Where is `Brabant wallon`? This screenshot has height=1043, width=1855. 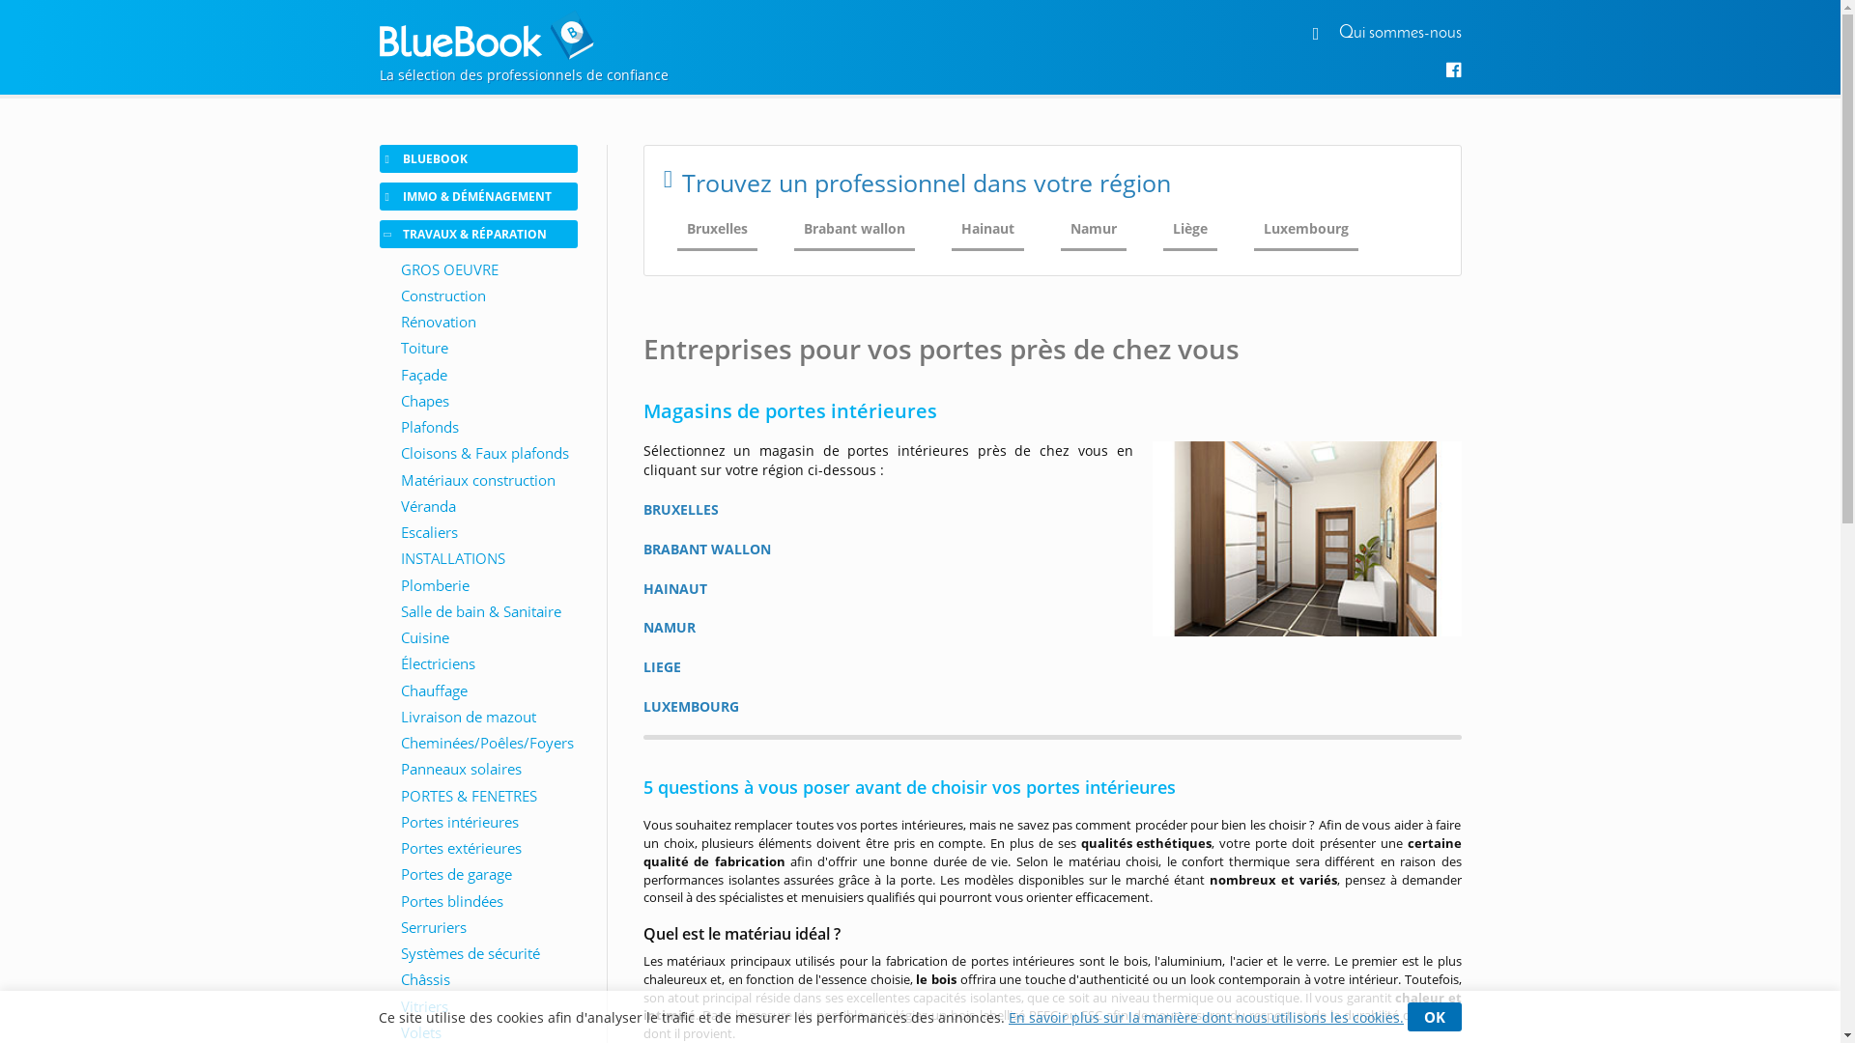
Brabant wallon is located at coordinates (854, 230).